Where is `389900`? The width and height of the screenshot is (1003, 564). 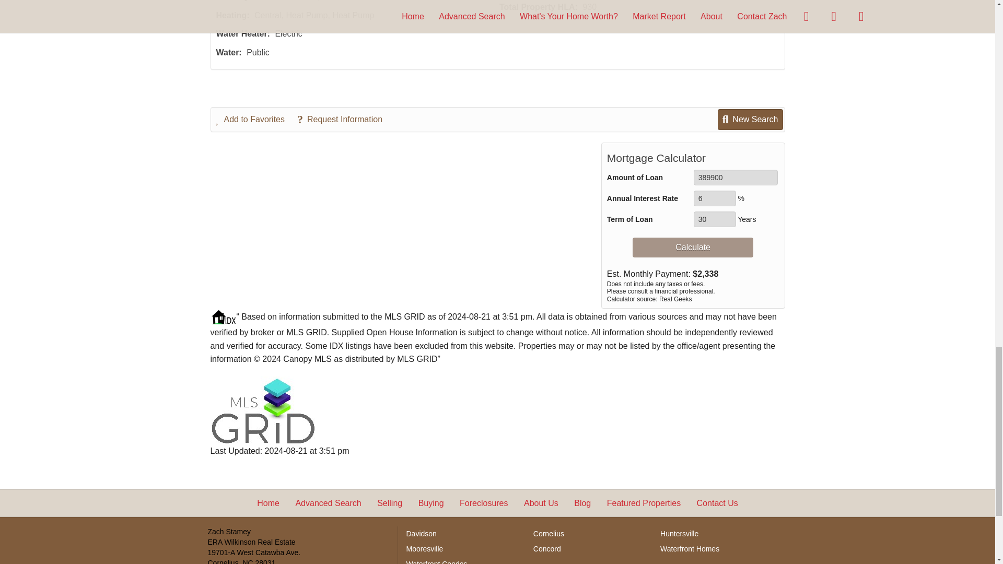
389900 is located at coordinates (736, 178).